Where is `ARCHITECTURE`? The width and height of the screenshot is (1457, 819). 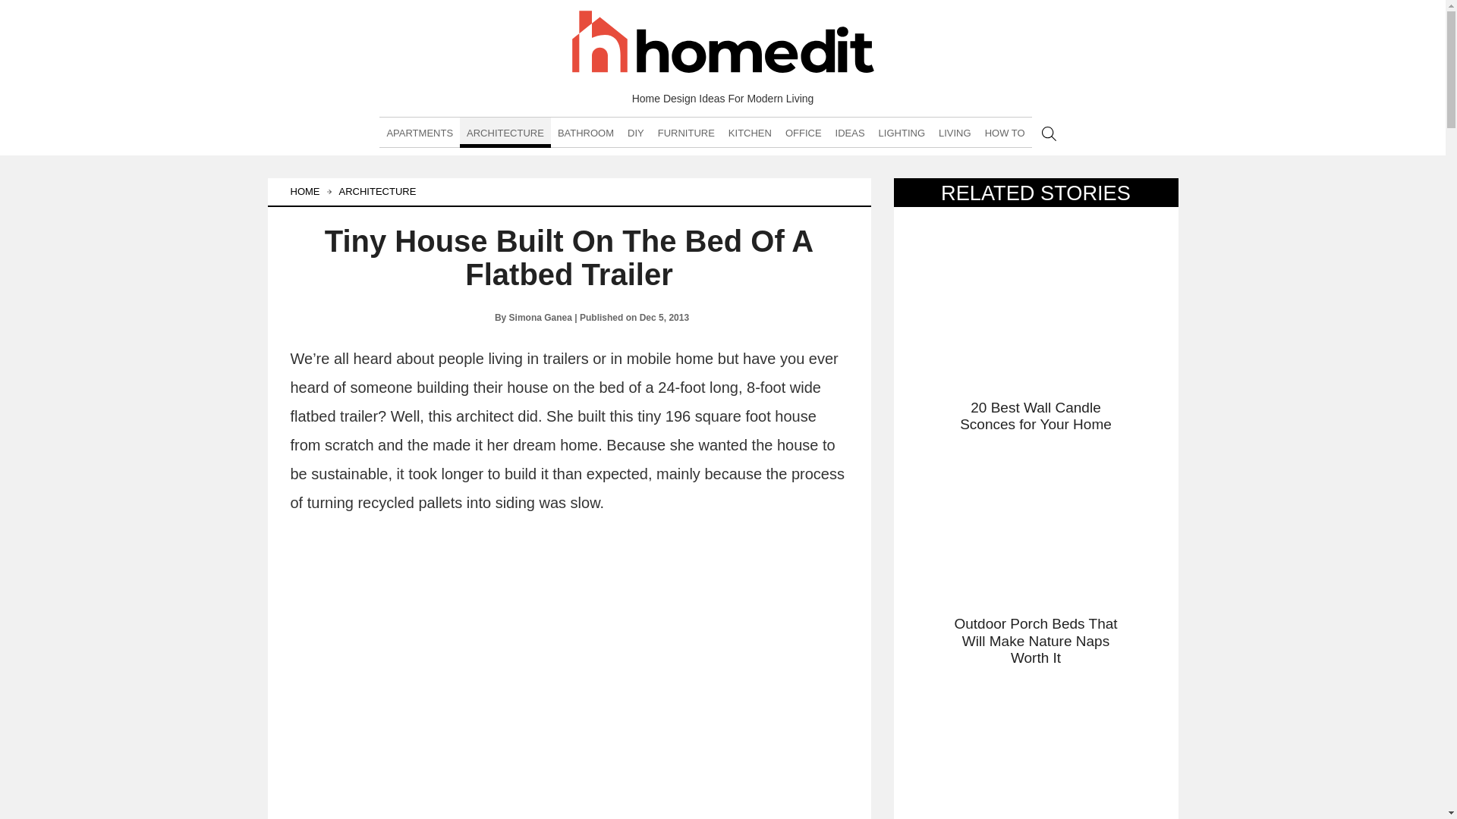 ARCHITECTURE is located at coordinates (505, 133).